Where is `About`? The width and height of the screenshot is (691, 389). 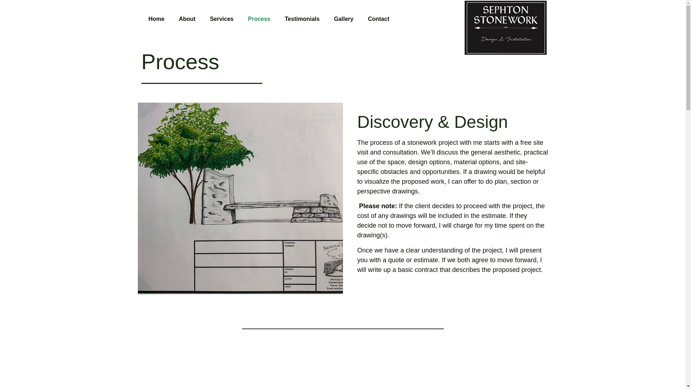 About is located at coordinates (187, 19).